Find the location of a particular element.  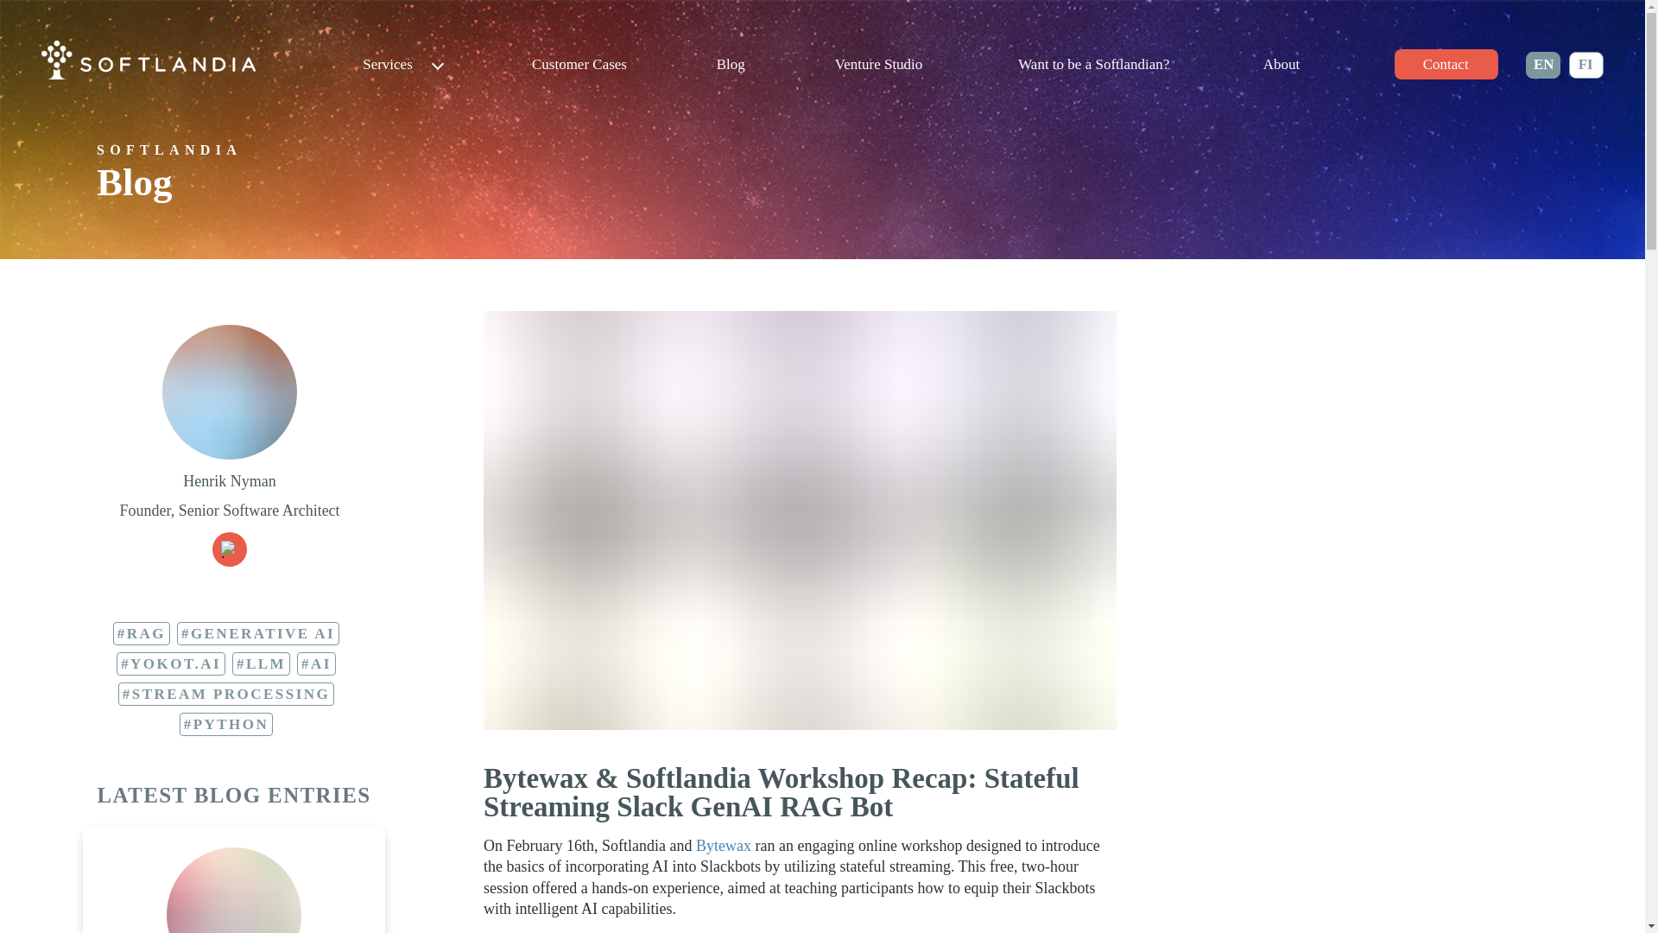

Services is located at coordinates (402, 64).